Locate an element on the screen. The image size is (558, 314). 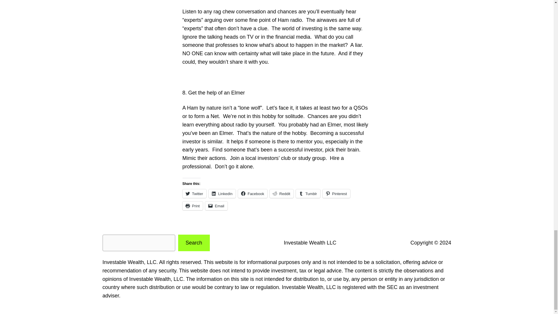
Click to print is located at coordinates (192, 206).